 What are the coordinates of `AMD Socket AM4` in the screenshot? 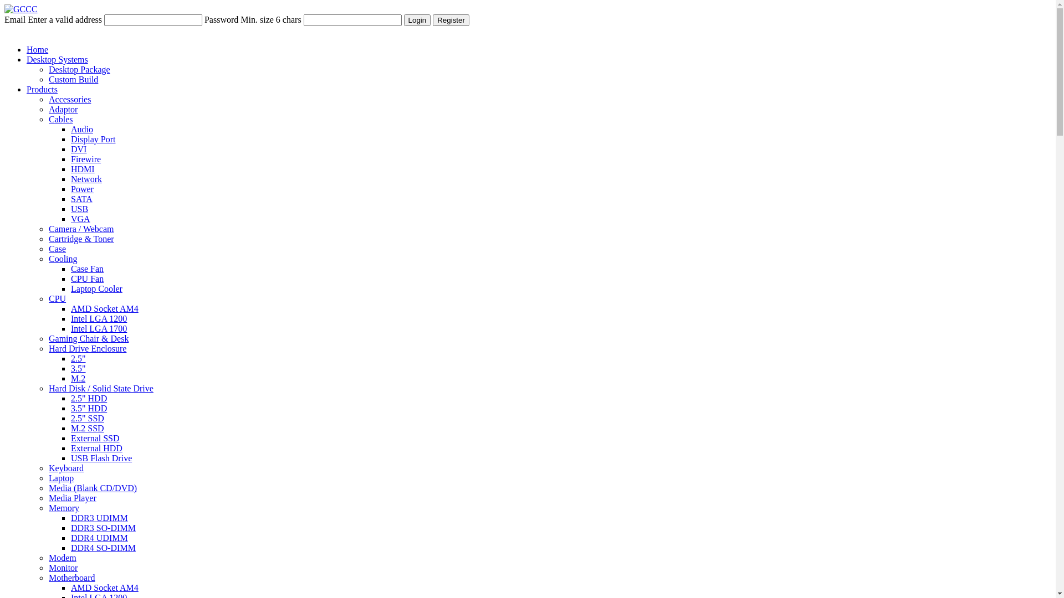 It's located at (105, 309).